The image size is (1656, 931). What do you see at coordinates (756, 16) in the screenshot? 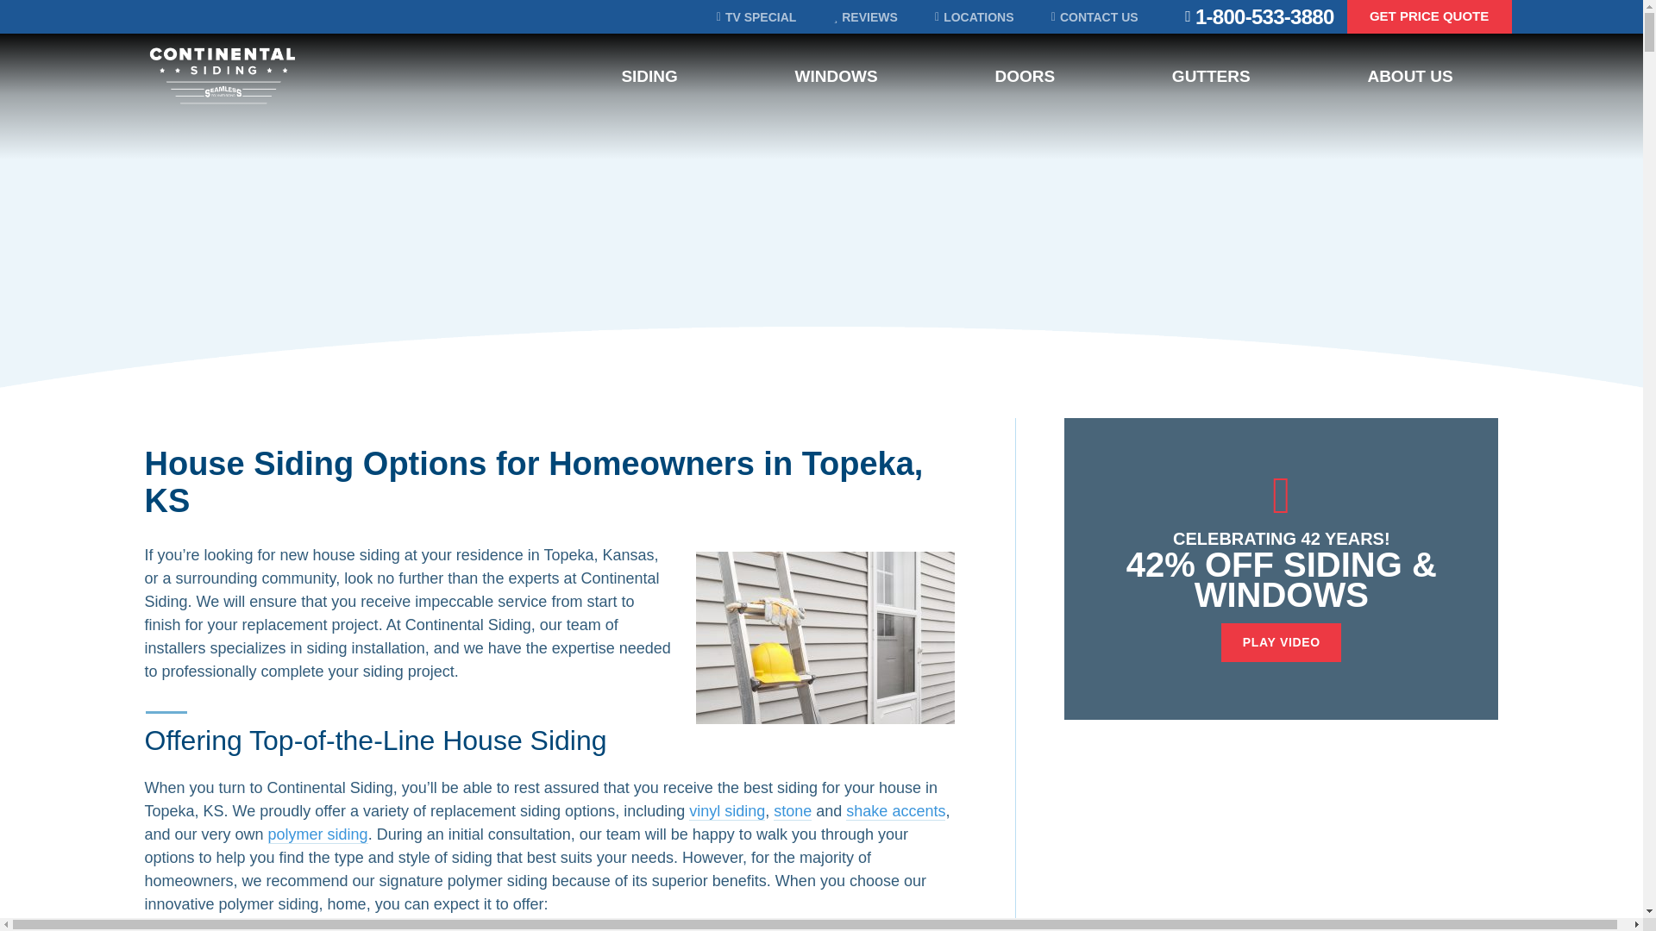
I see `TV SPECIAL` at bounding box center [756, 16].